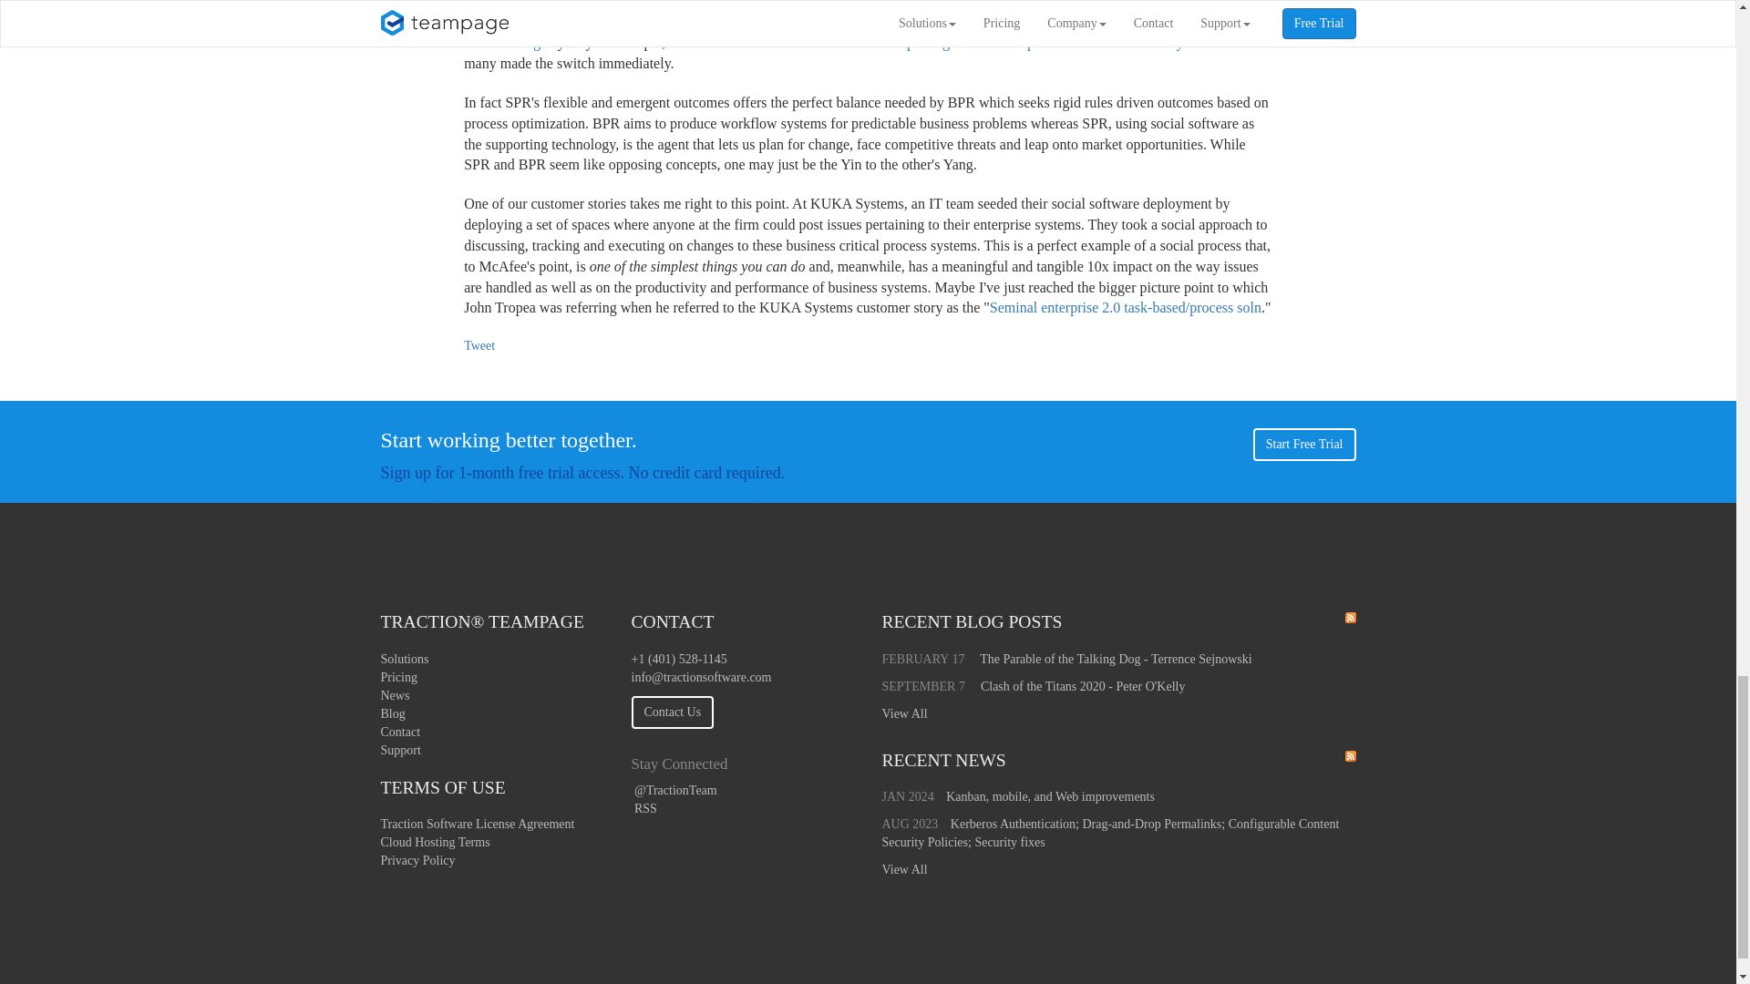  I want to click on News RSS Feed, so click(1351, 756).